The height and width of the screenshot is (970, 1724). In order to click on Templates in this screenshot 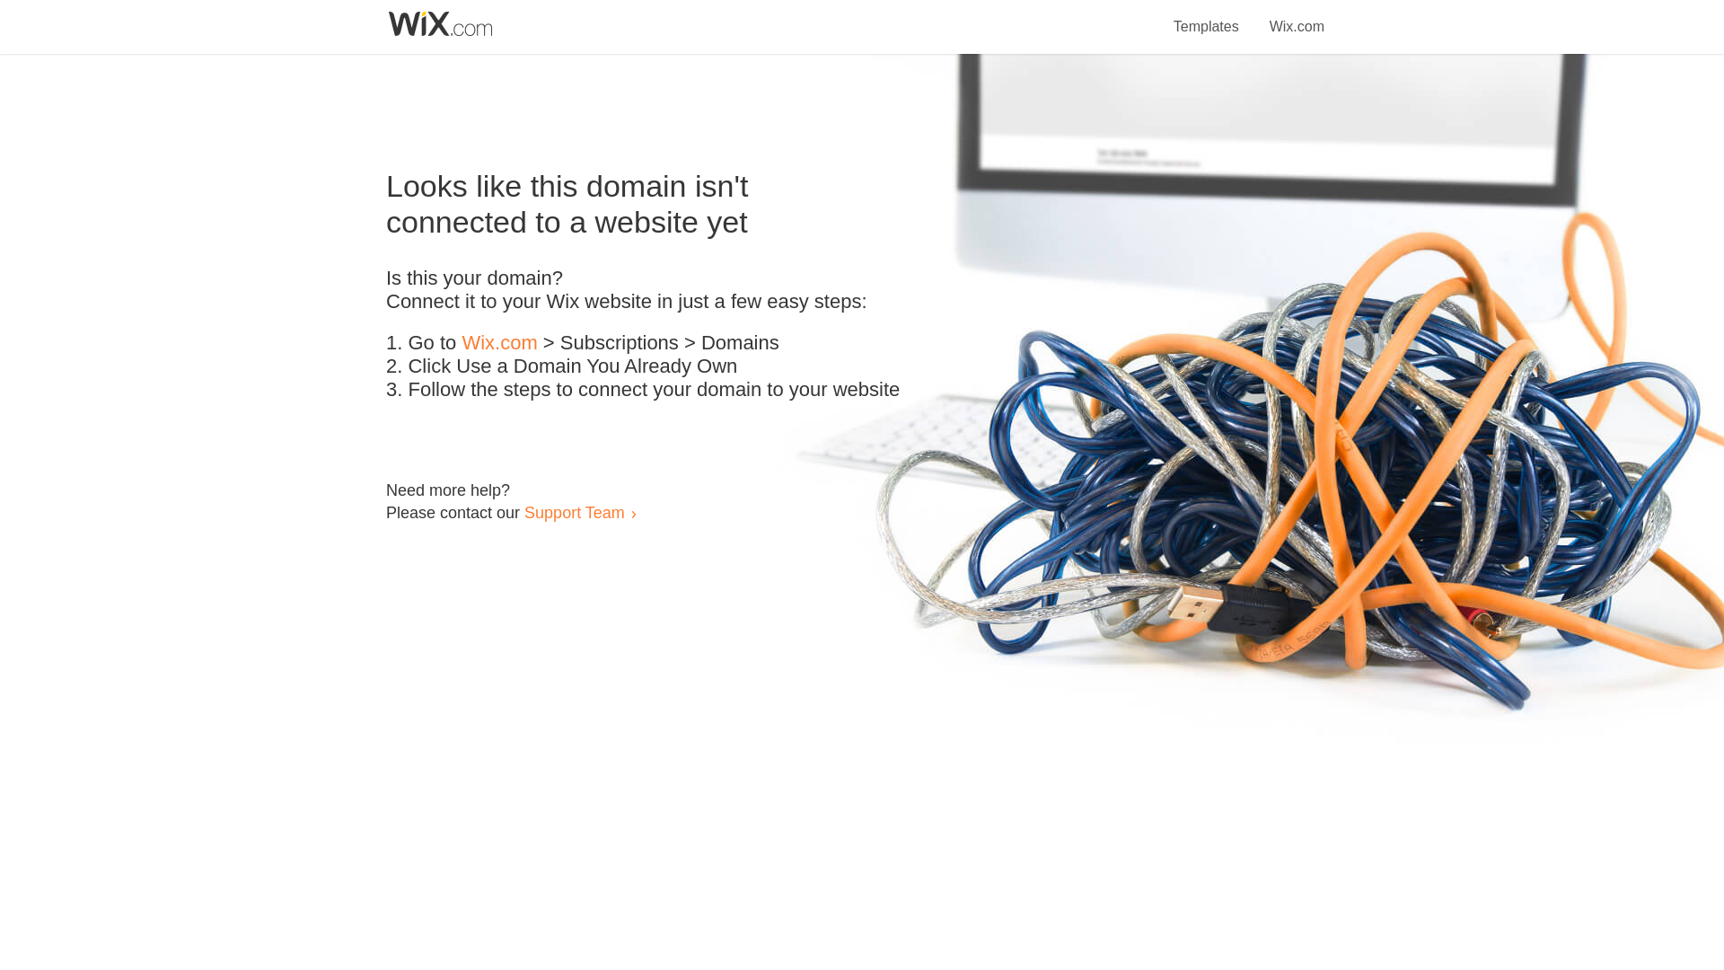, I will do `click(1207, 16)`.